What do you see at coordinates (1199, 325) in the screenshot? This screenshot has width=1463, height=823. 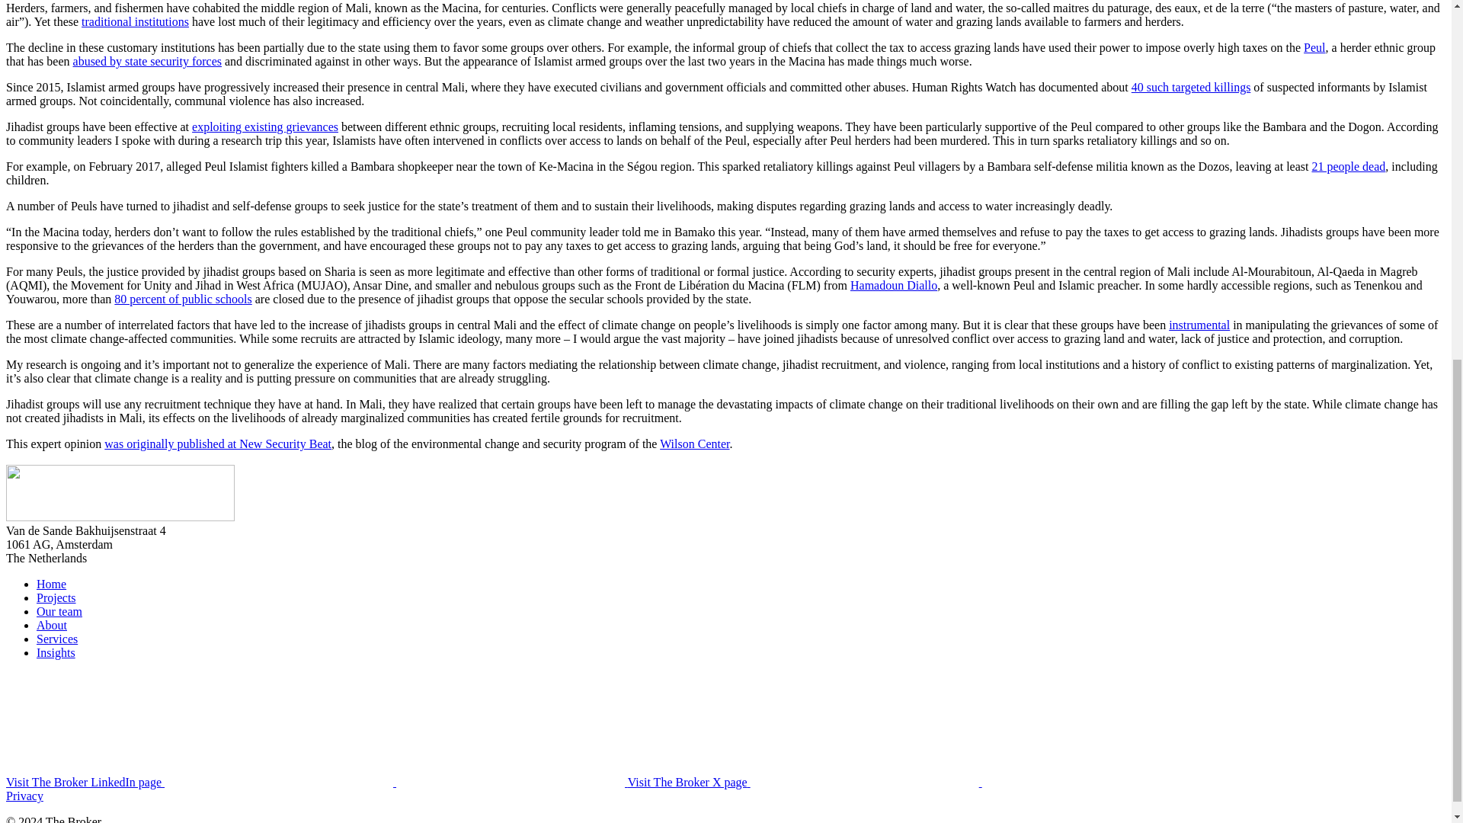 I see `instrumental` at bounding box center [1199, 325].